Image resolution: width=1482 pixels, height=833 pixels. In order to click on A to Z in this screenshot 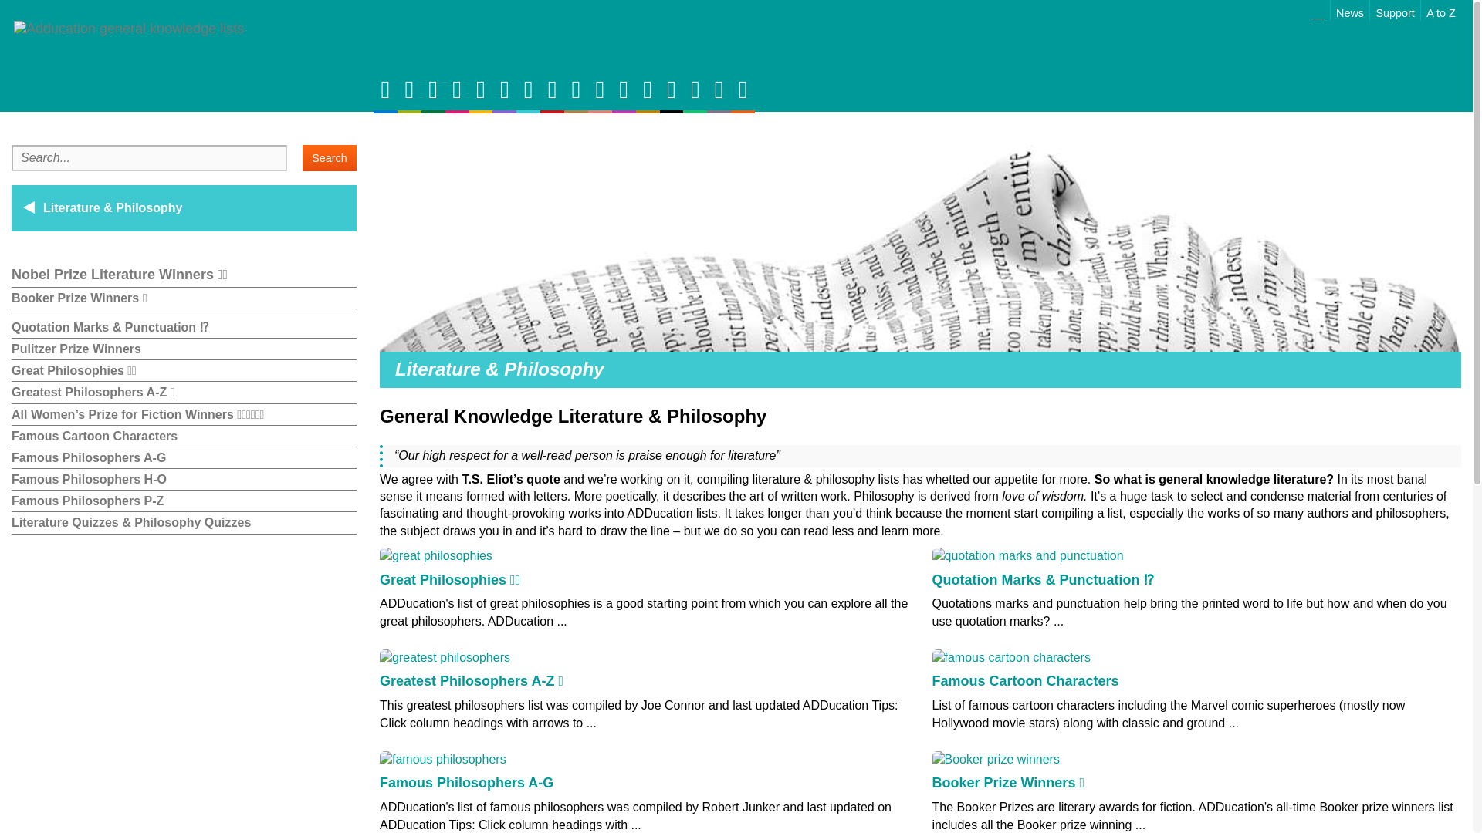, I will do `click(1441, 11)`.